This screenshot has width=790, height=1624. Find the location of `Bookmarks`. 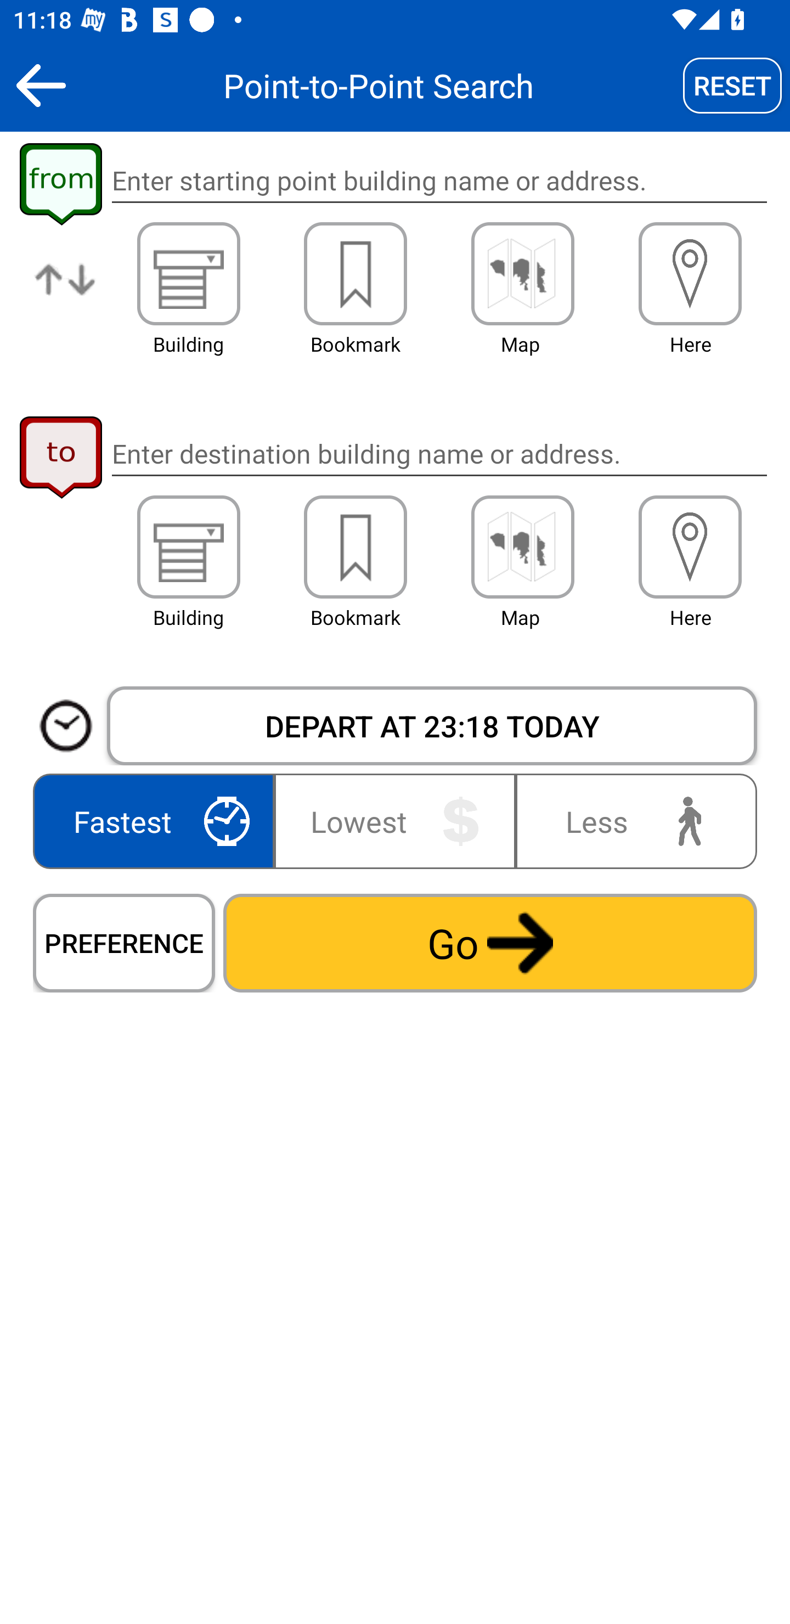

Bookmarks is located at coordinates (356, 273).